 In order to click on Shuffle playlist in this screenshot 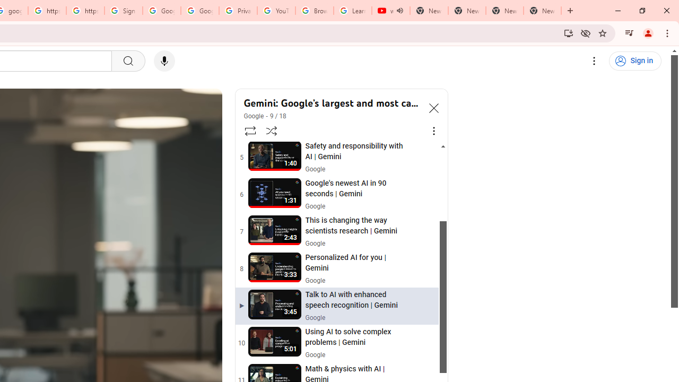, I will do `click(272, 131)`.